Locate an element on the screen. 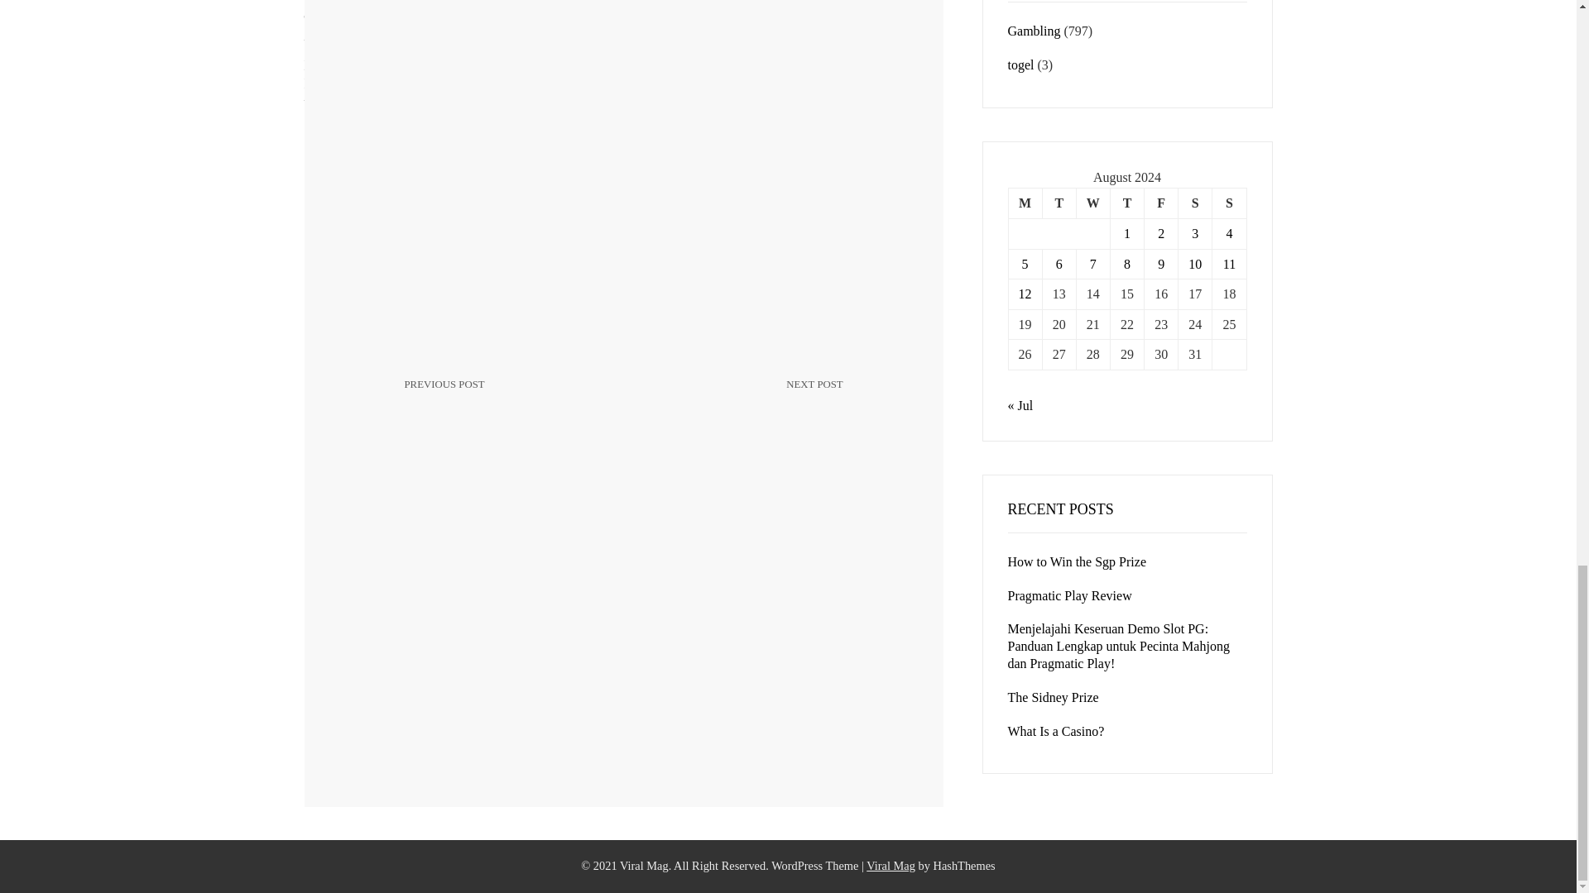 The image size is (1589, 893). Sunday is located at coordinates (505, 397).